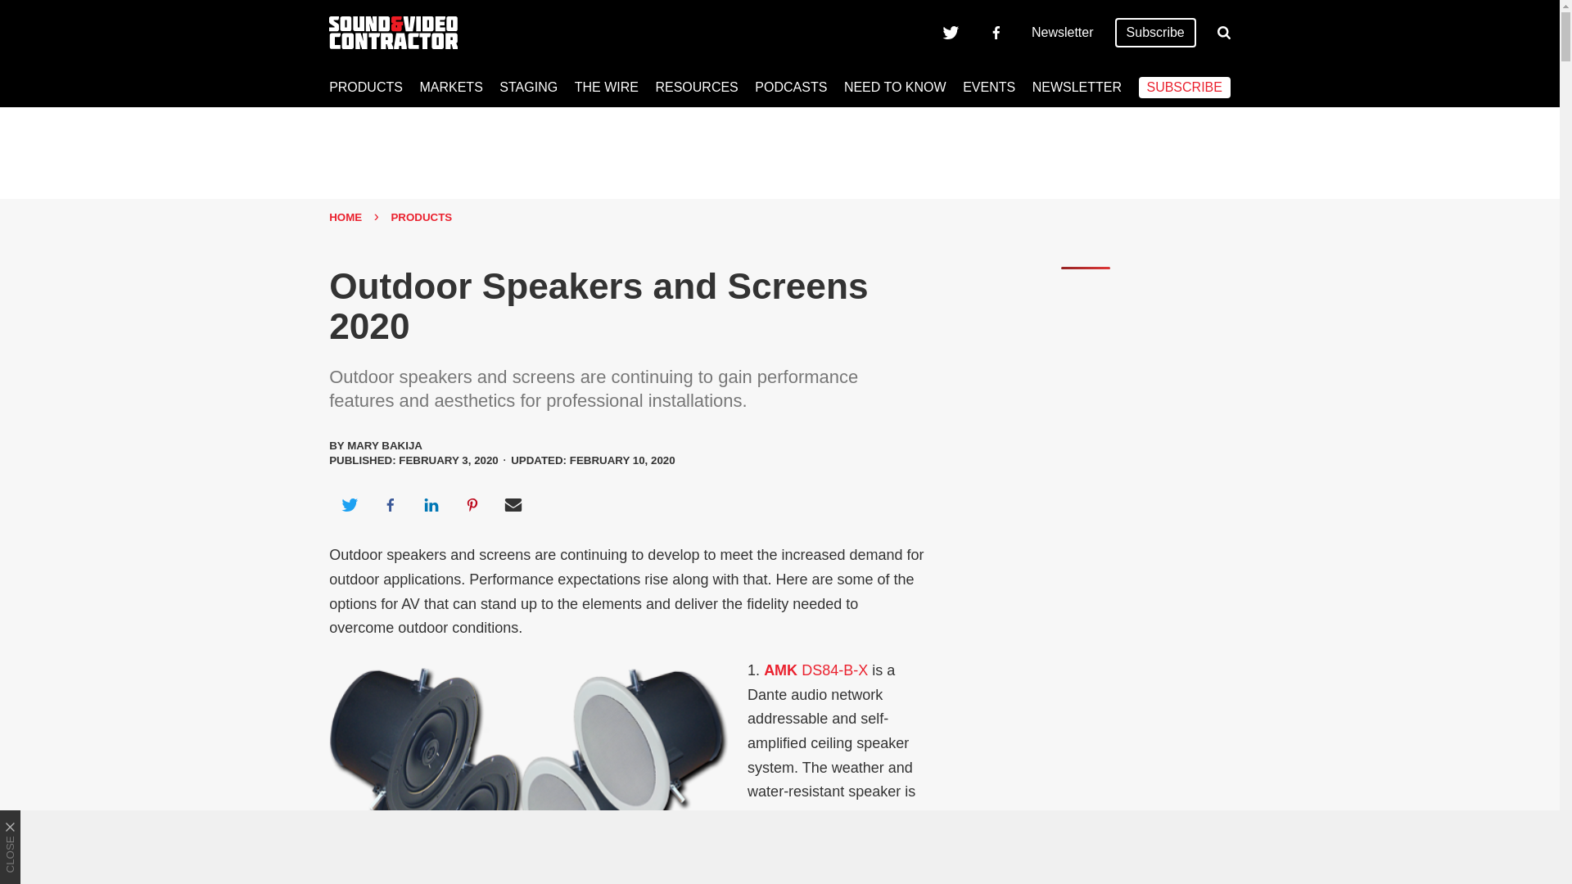 This screenshot has width=1572, height=884. I want to click on Share via Email, so click(513, 504).